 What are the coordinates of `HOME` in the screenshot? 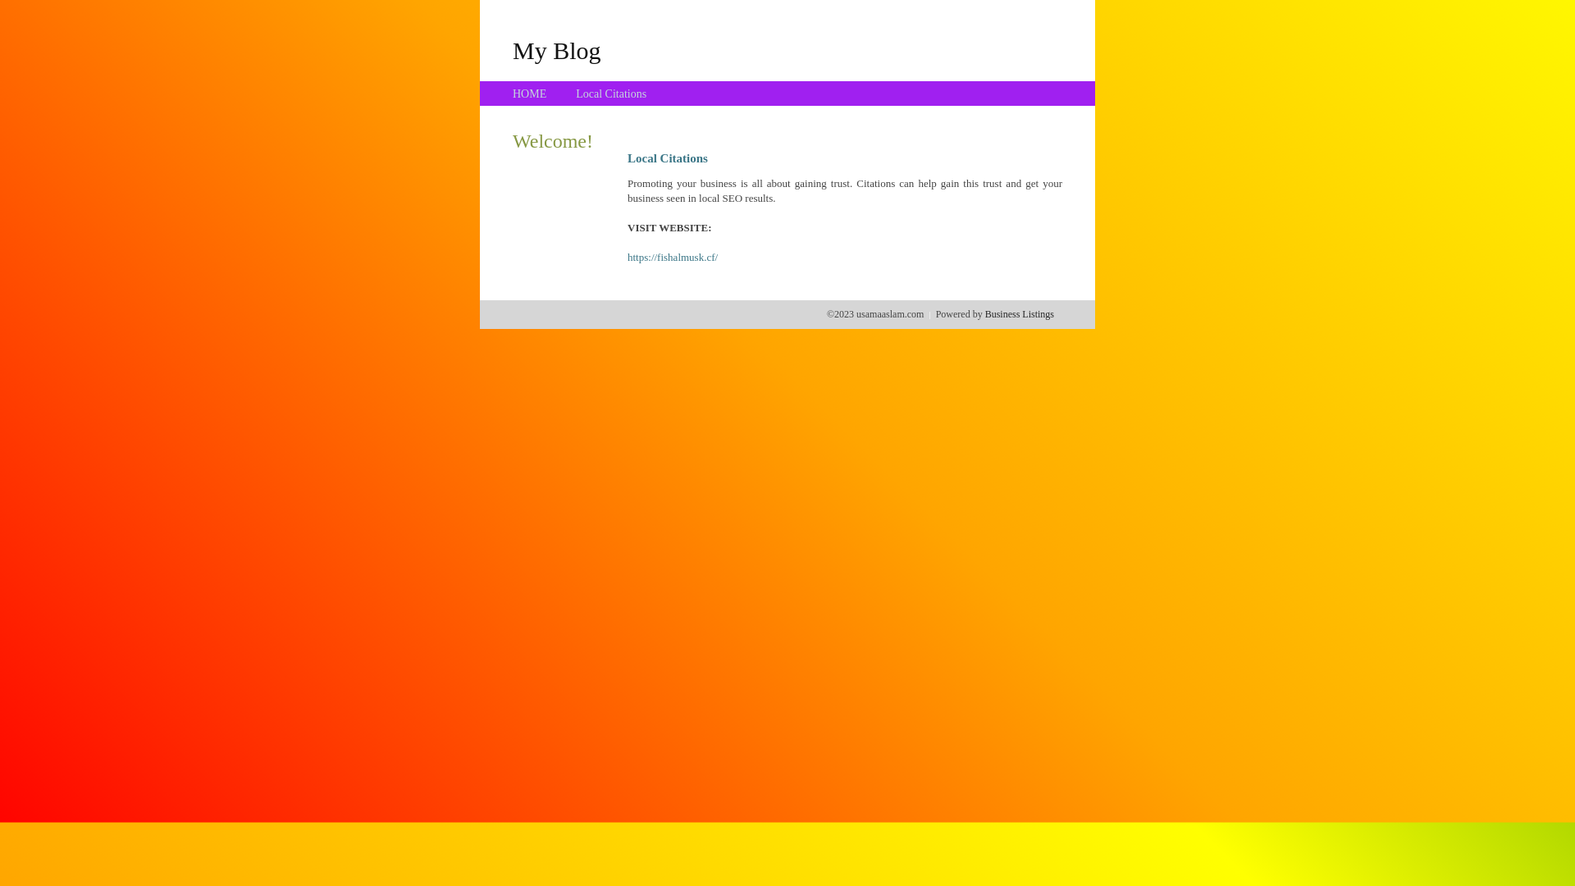 It's located at (530, 94).